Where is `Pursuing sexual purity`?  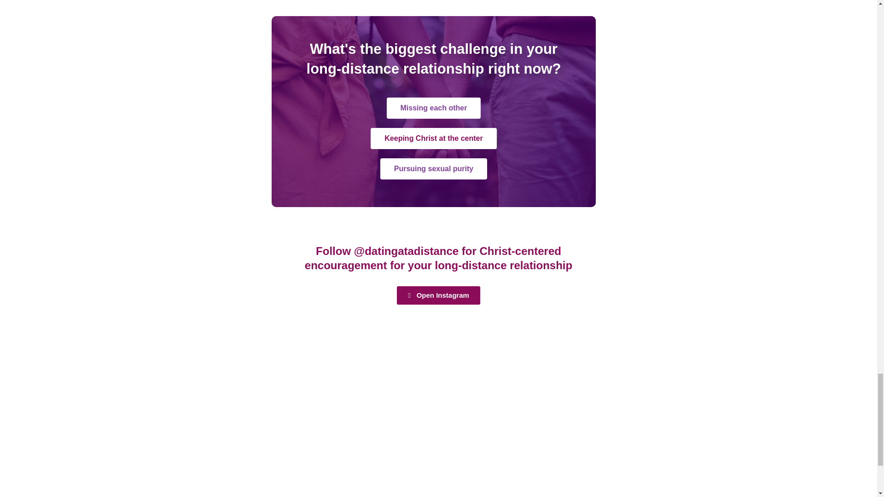
Pursuing sexual purity is located at coordinates (433, 168).